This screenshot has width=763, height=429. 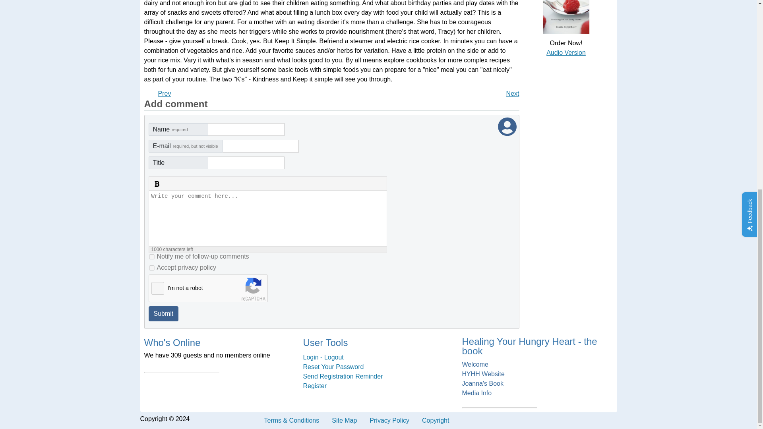 I want to click on Quote, so click(x=190, y=184).